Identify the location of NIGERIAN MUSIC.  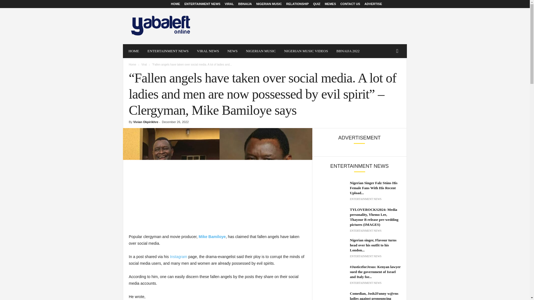
(261, 51).